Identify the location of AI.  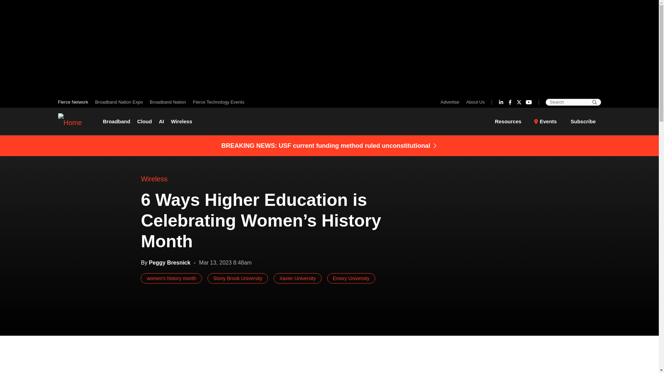
(161, 122).